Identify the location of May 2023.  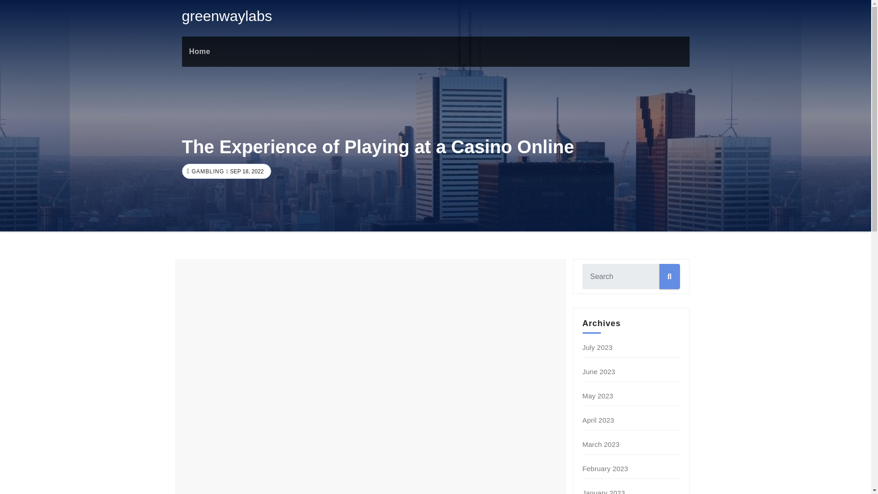
(598, 396).